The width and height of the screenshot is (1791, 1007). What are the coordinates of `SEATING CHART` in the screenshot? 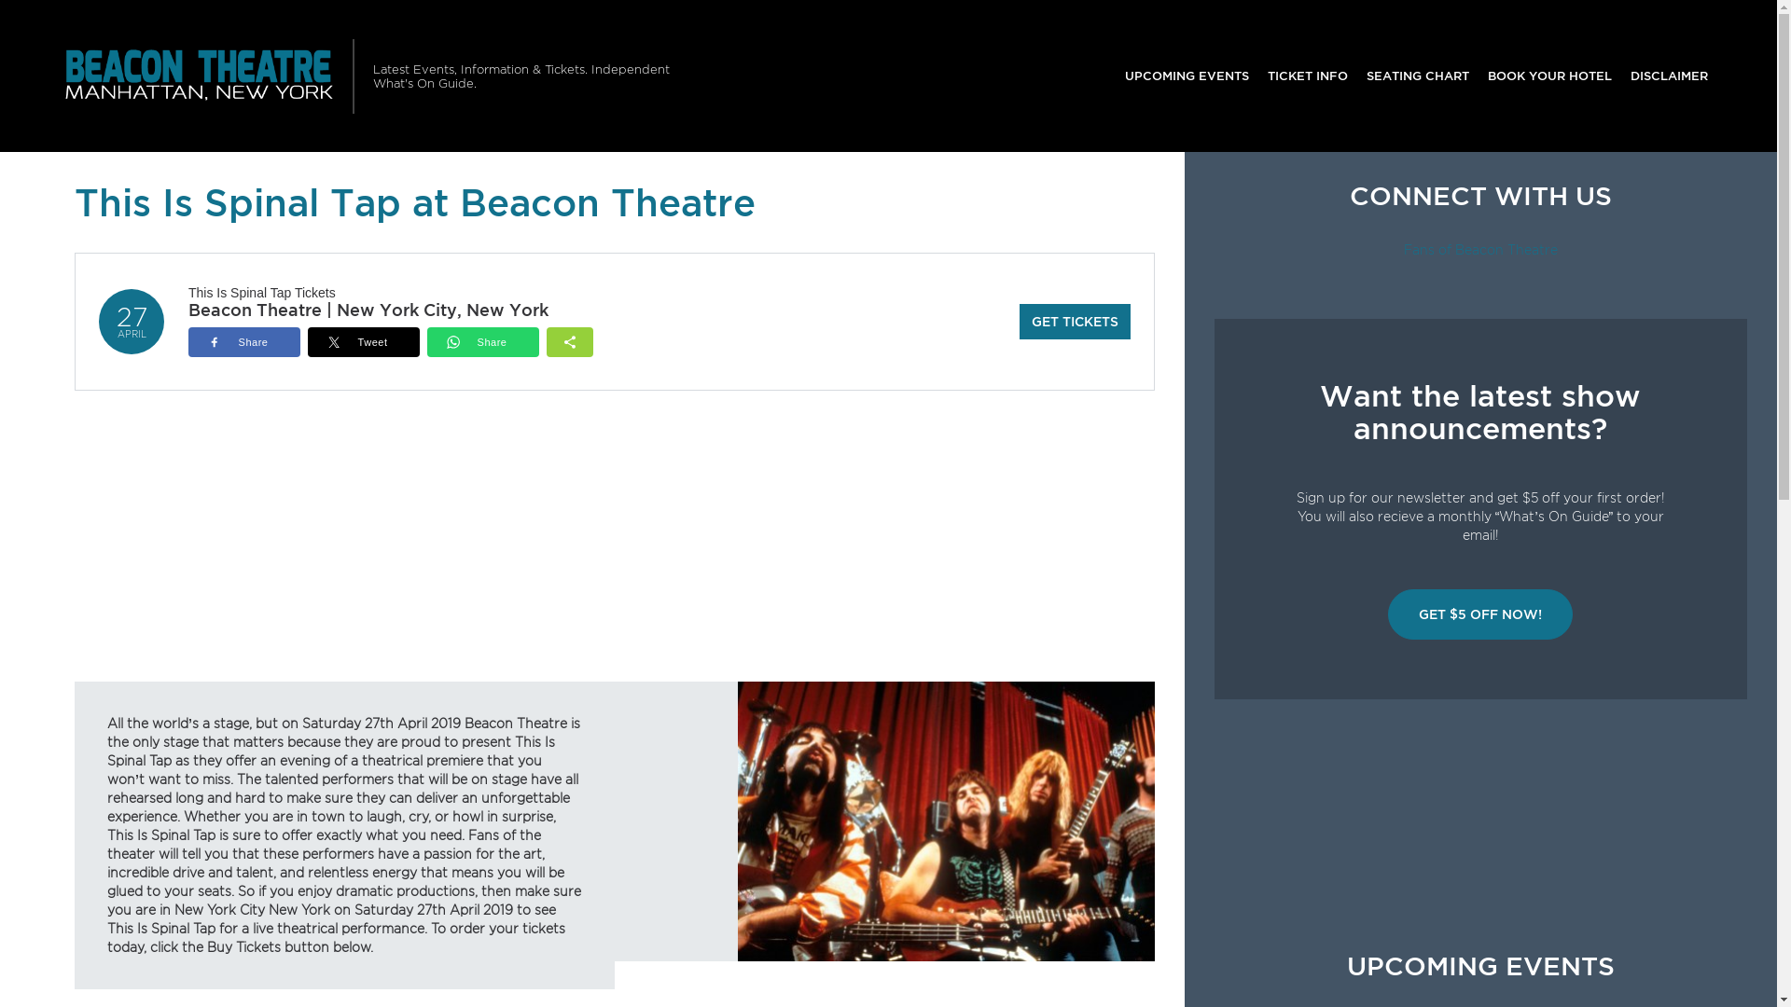 It's located at (1418, 76).